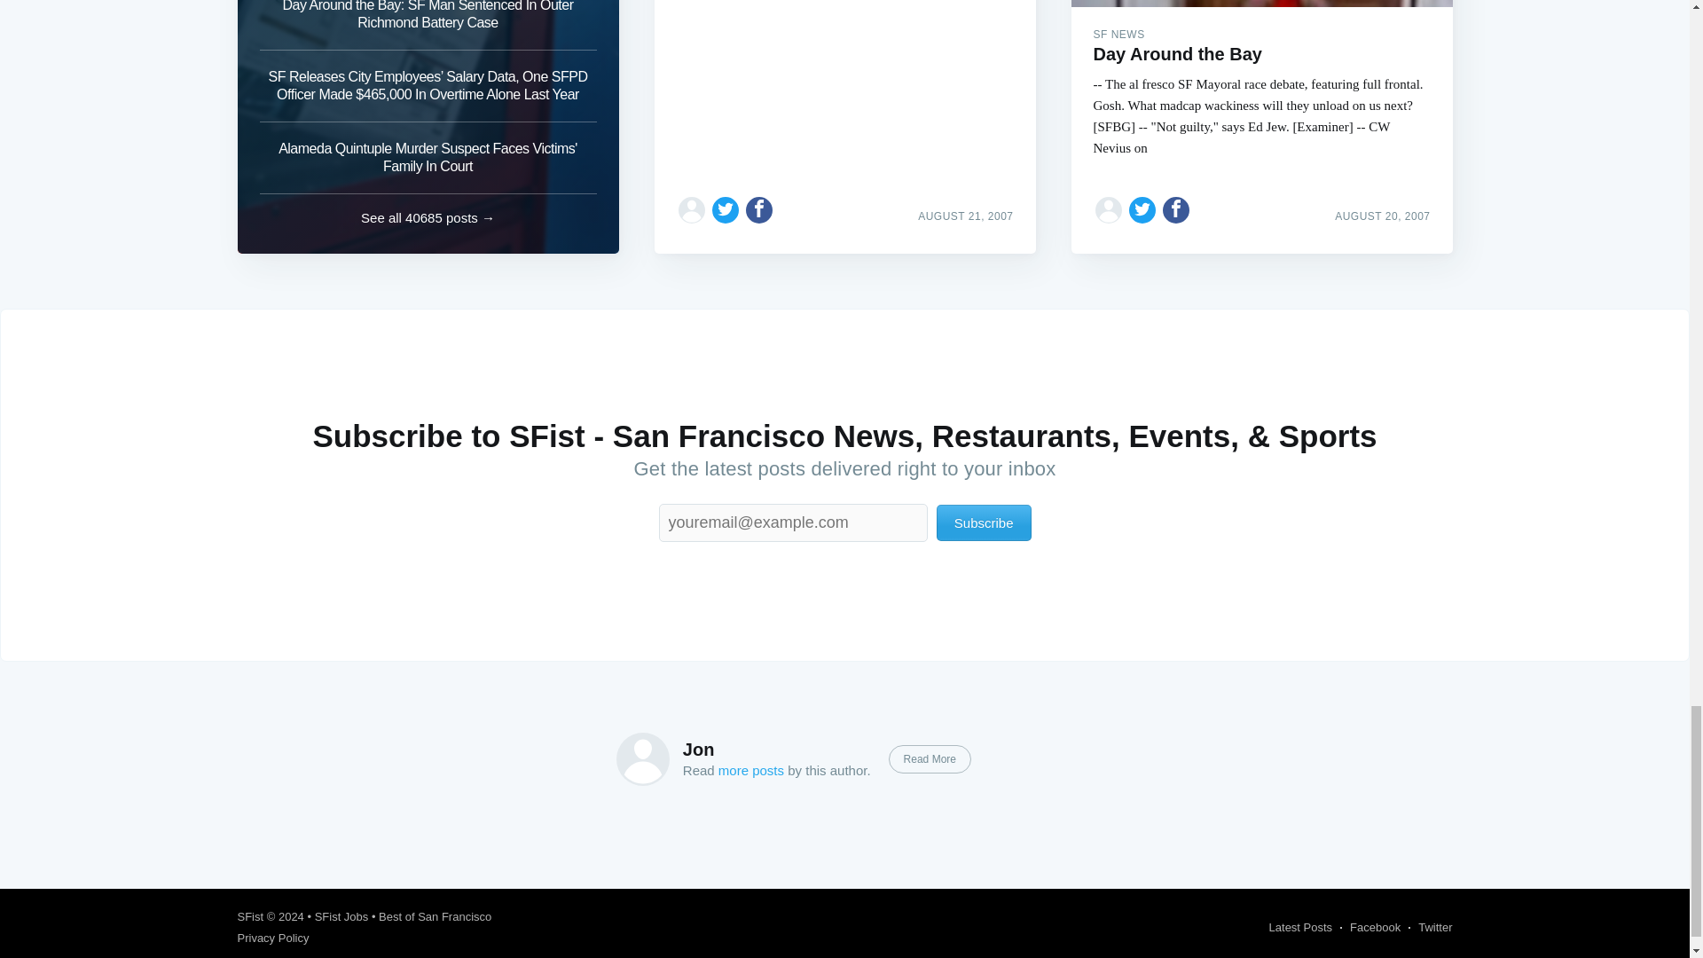  Describe the element at coordinates (1142, 209) in the screenshot. I see `Share on Twitter` at that location.